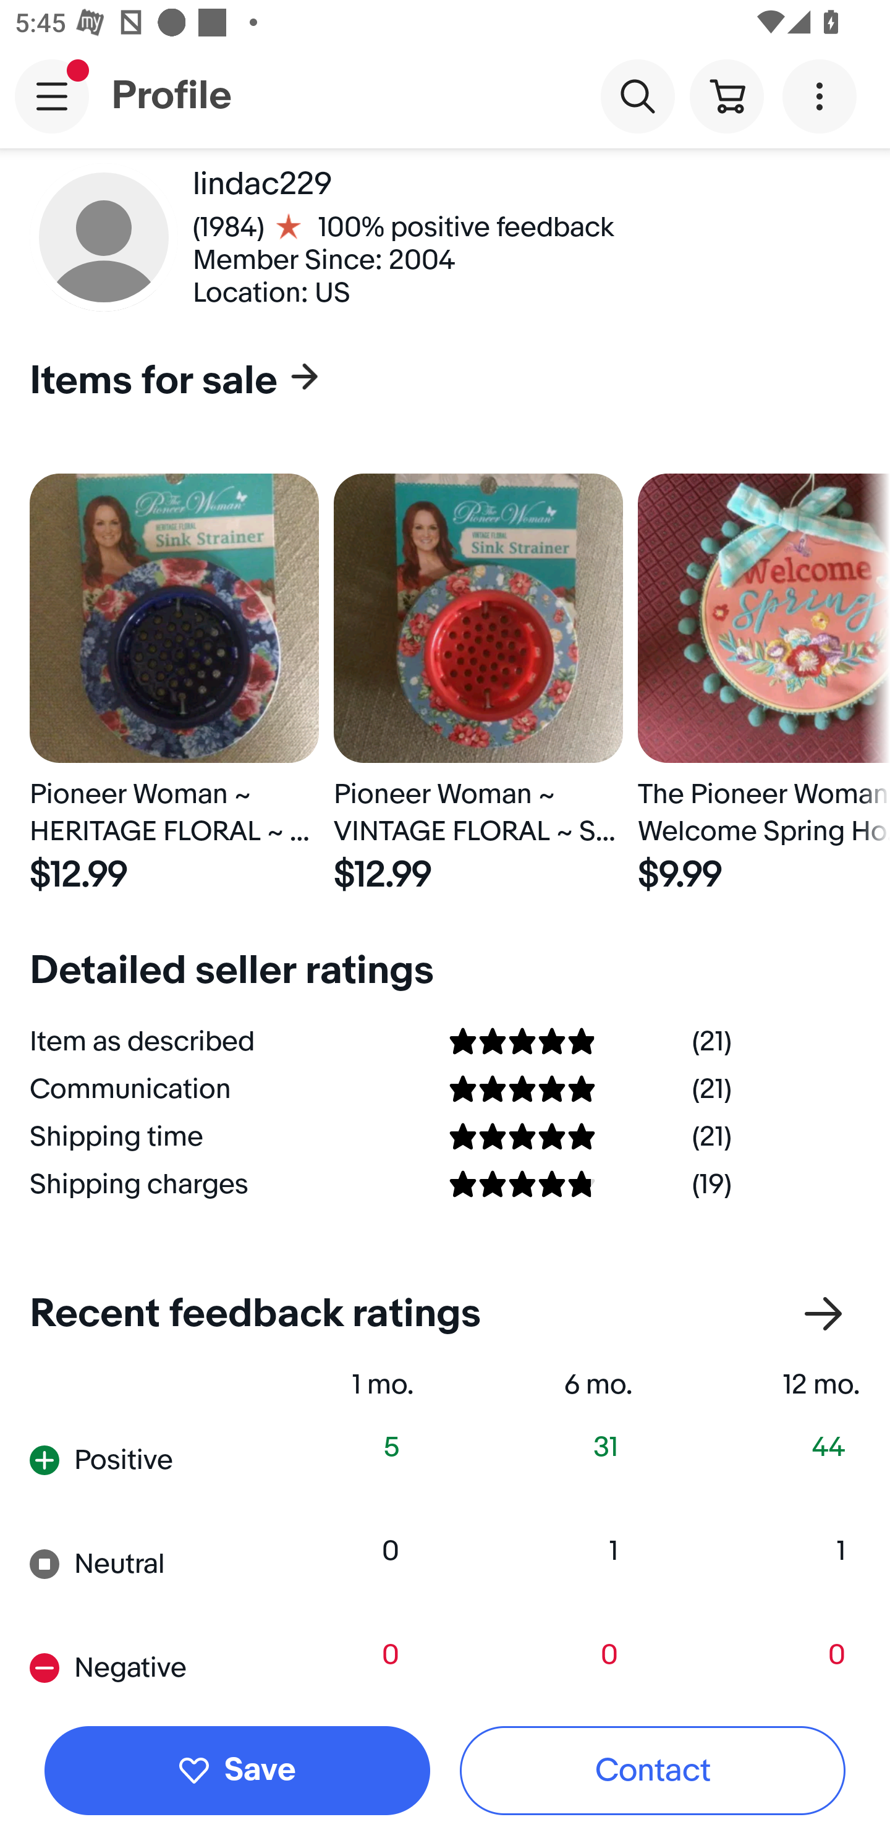 The width and height of the screenshot is (890, 1830). I want to click on Recent feedback ratings, so click(445, 1314).